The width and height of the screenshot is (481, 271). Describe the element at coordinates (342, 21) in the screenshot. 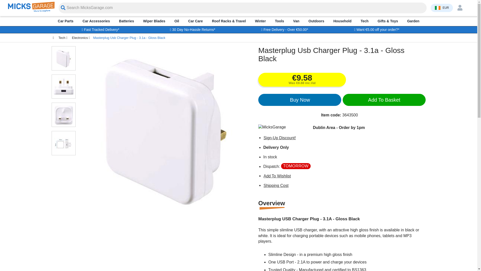

I see `Household` at that location.